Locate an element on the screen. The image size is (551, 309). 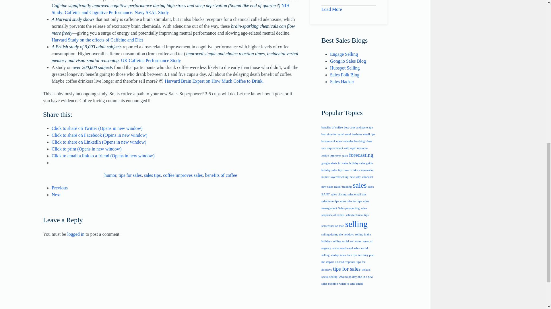
Previous is located at coordinates (60, 188).